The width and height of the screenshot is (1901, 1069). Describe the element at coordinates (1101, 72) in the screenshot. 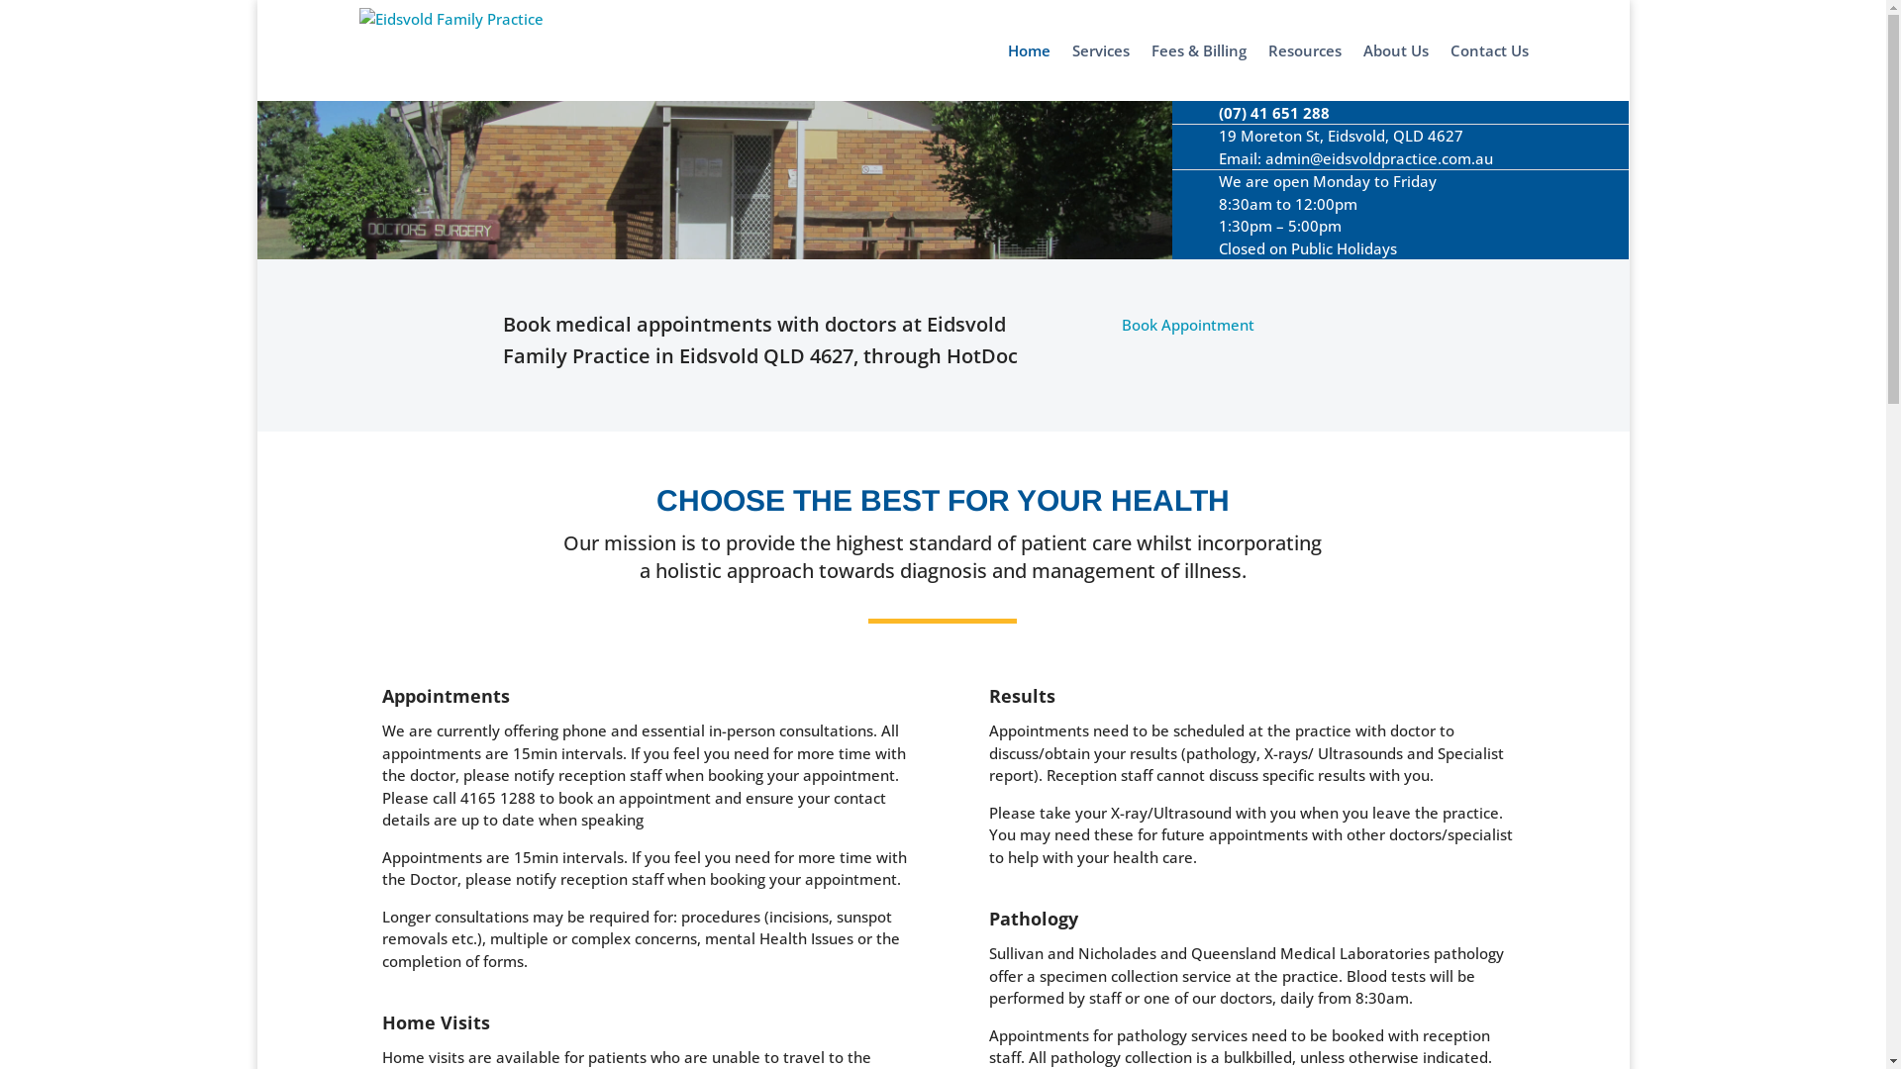

I see `Services` at that location.